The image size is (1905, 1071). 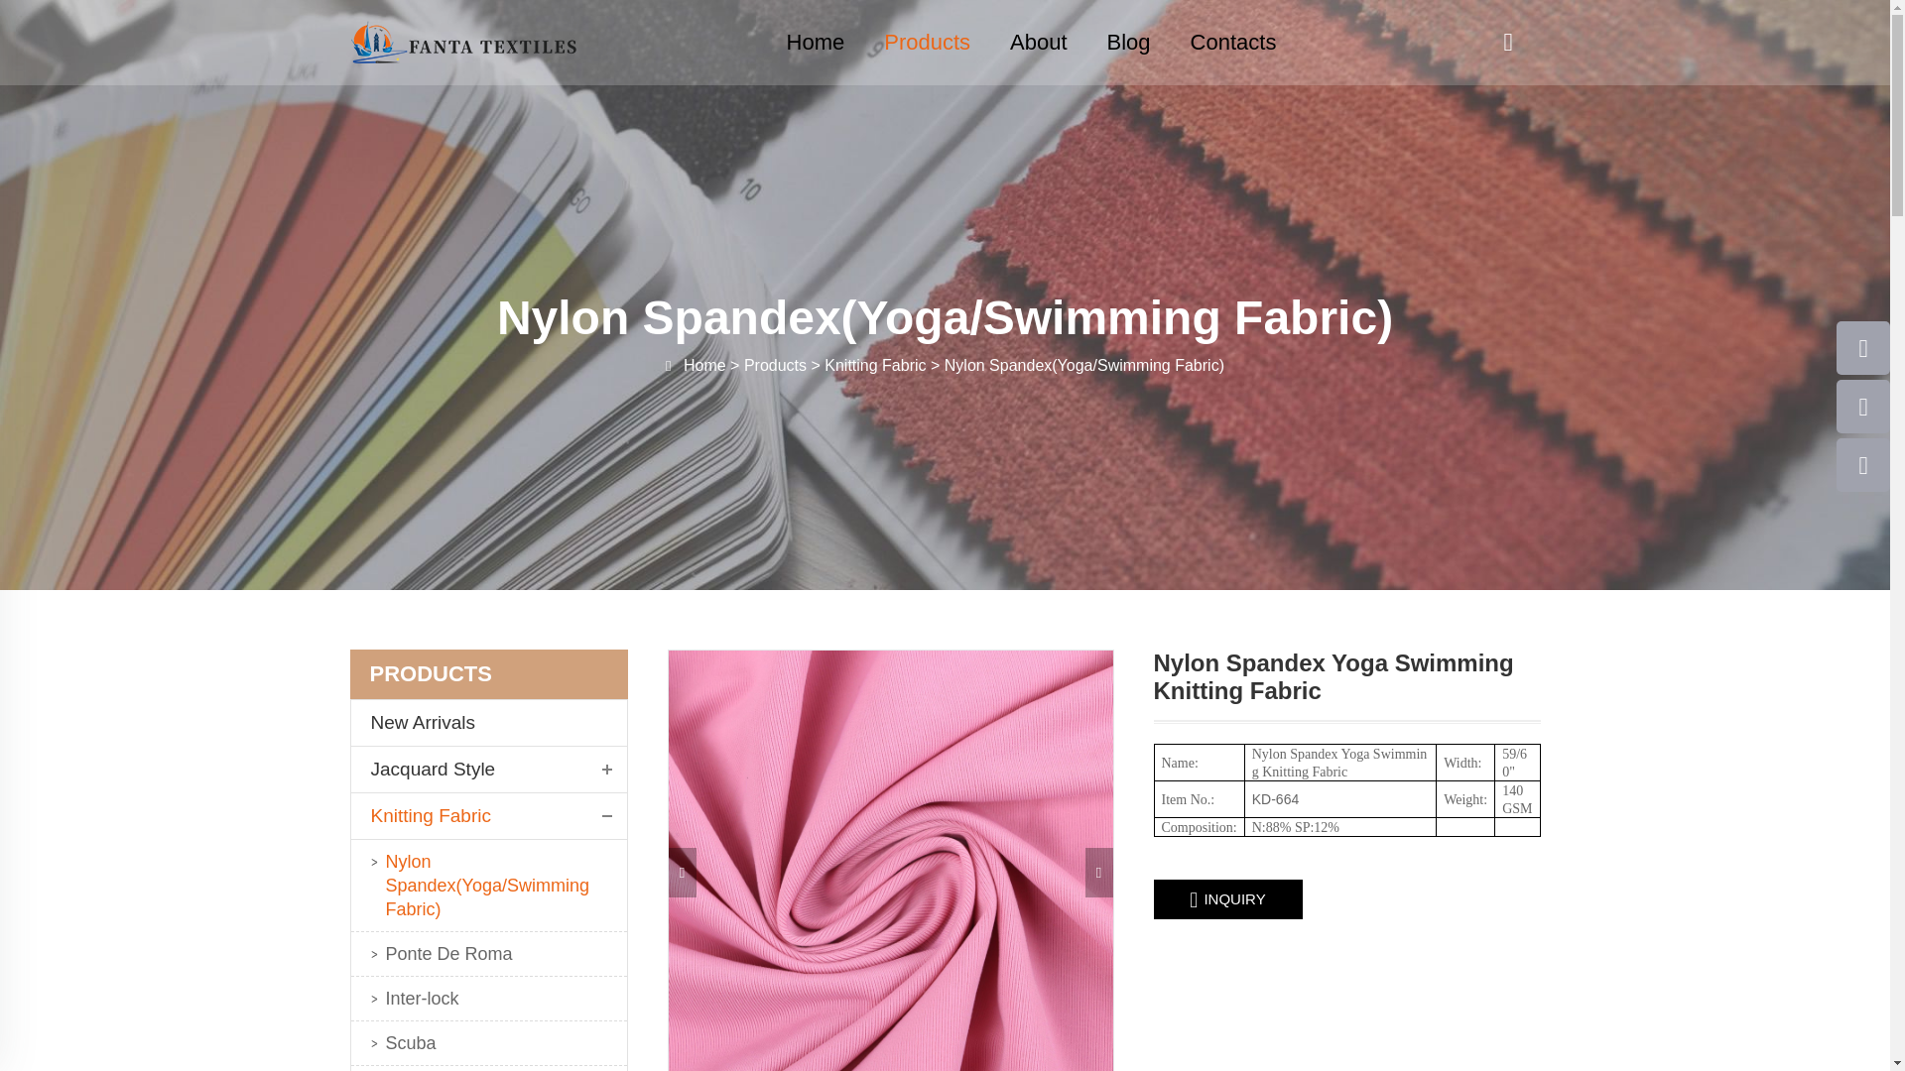 What do you see at coordinates (927, 43) in the screenshot?
I see `Products` at bounding box center [927, 43].